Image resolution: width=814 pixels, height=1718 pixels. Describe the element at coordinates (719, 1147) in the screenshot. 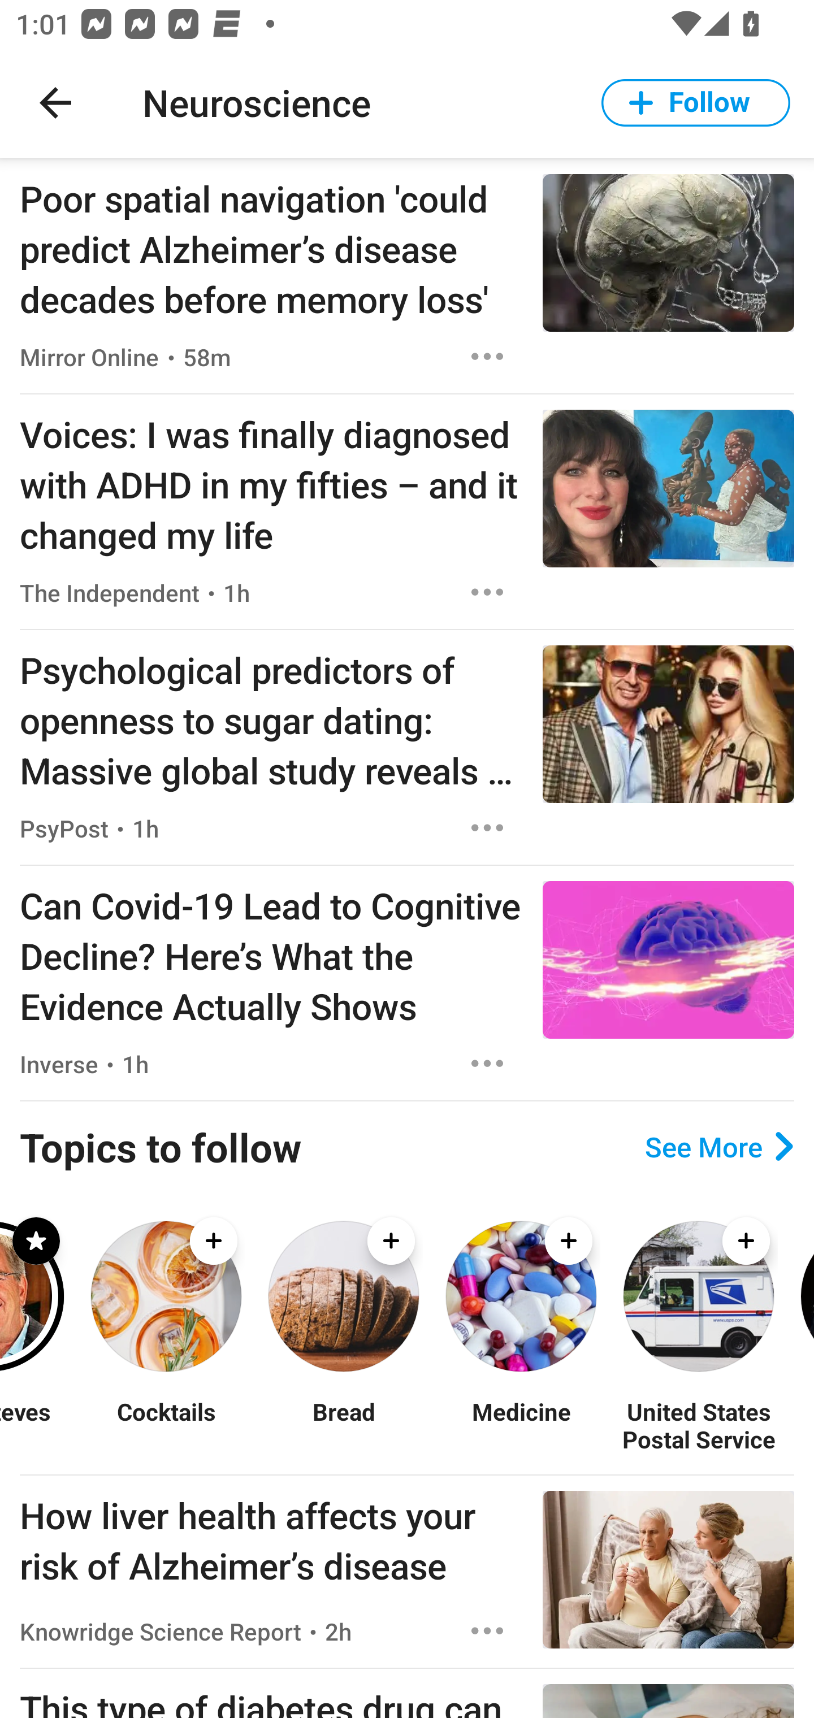

I see `See More` at that location.